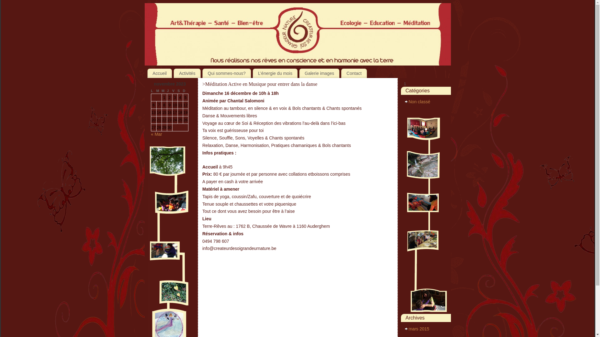 The image size is (600, 337). Describe the element at coordinates (227, 73) in the screenshot. I see `Qui sommes-nous?` at that location.